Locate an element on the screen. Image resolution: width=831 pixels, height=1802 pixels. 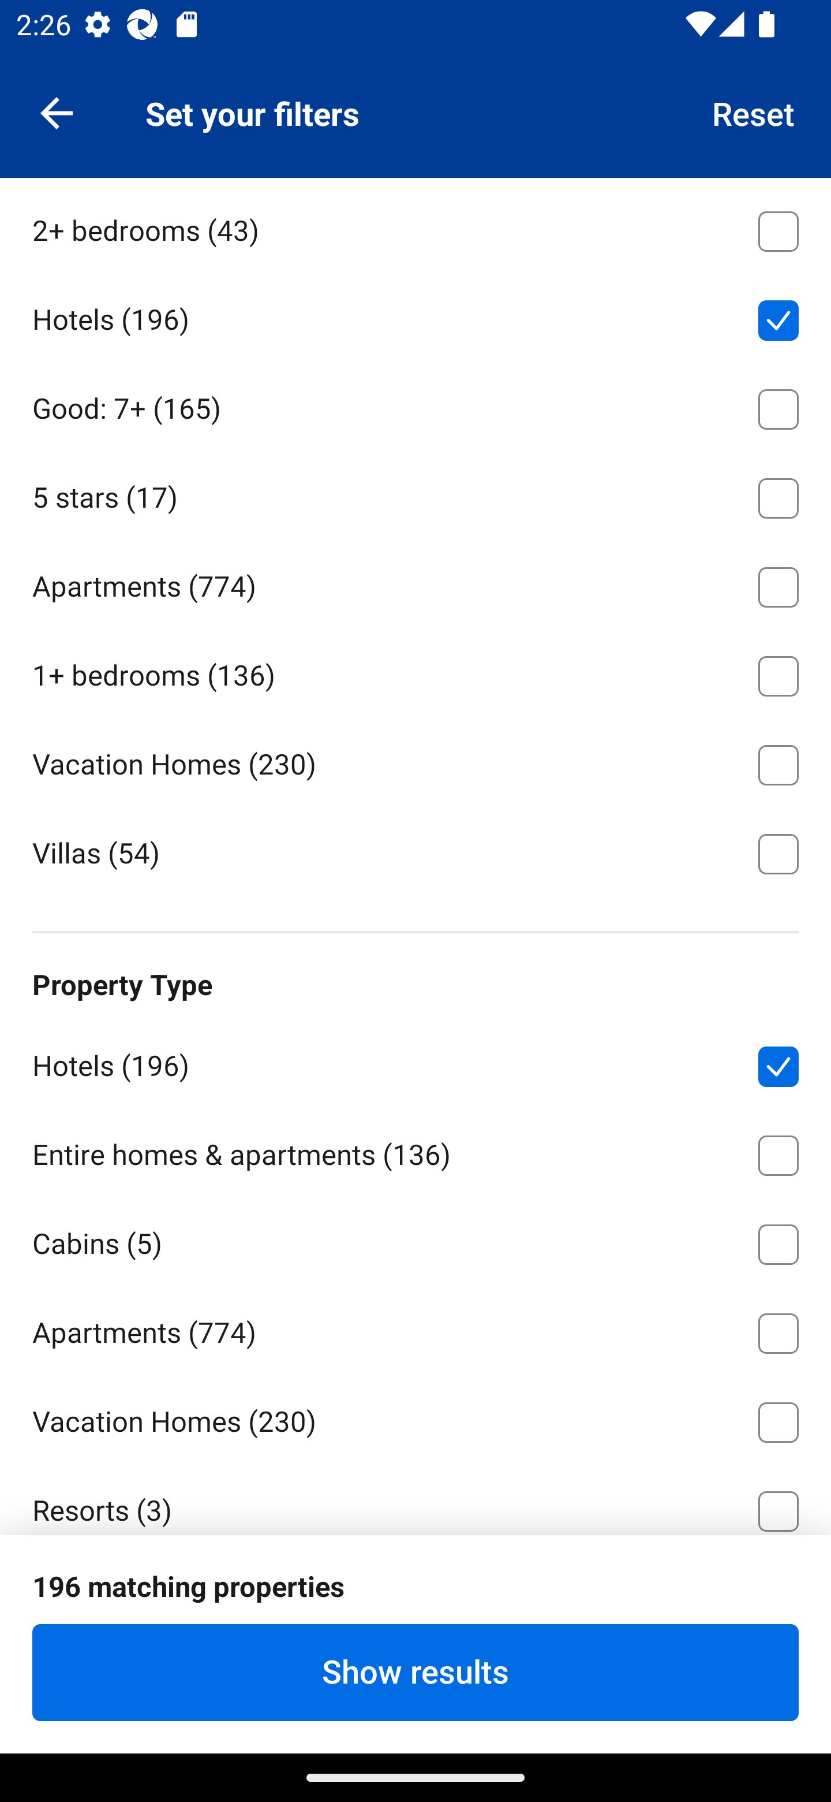
5 stars ⁦(17) is located at coordinates (415, 494).